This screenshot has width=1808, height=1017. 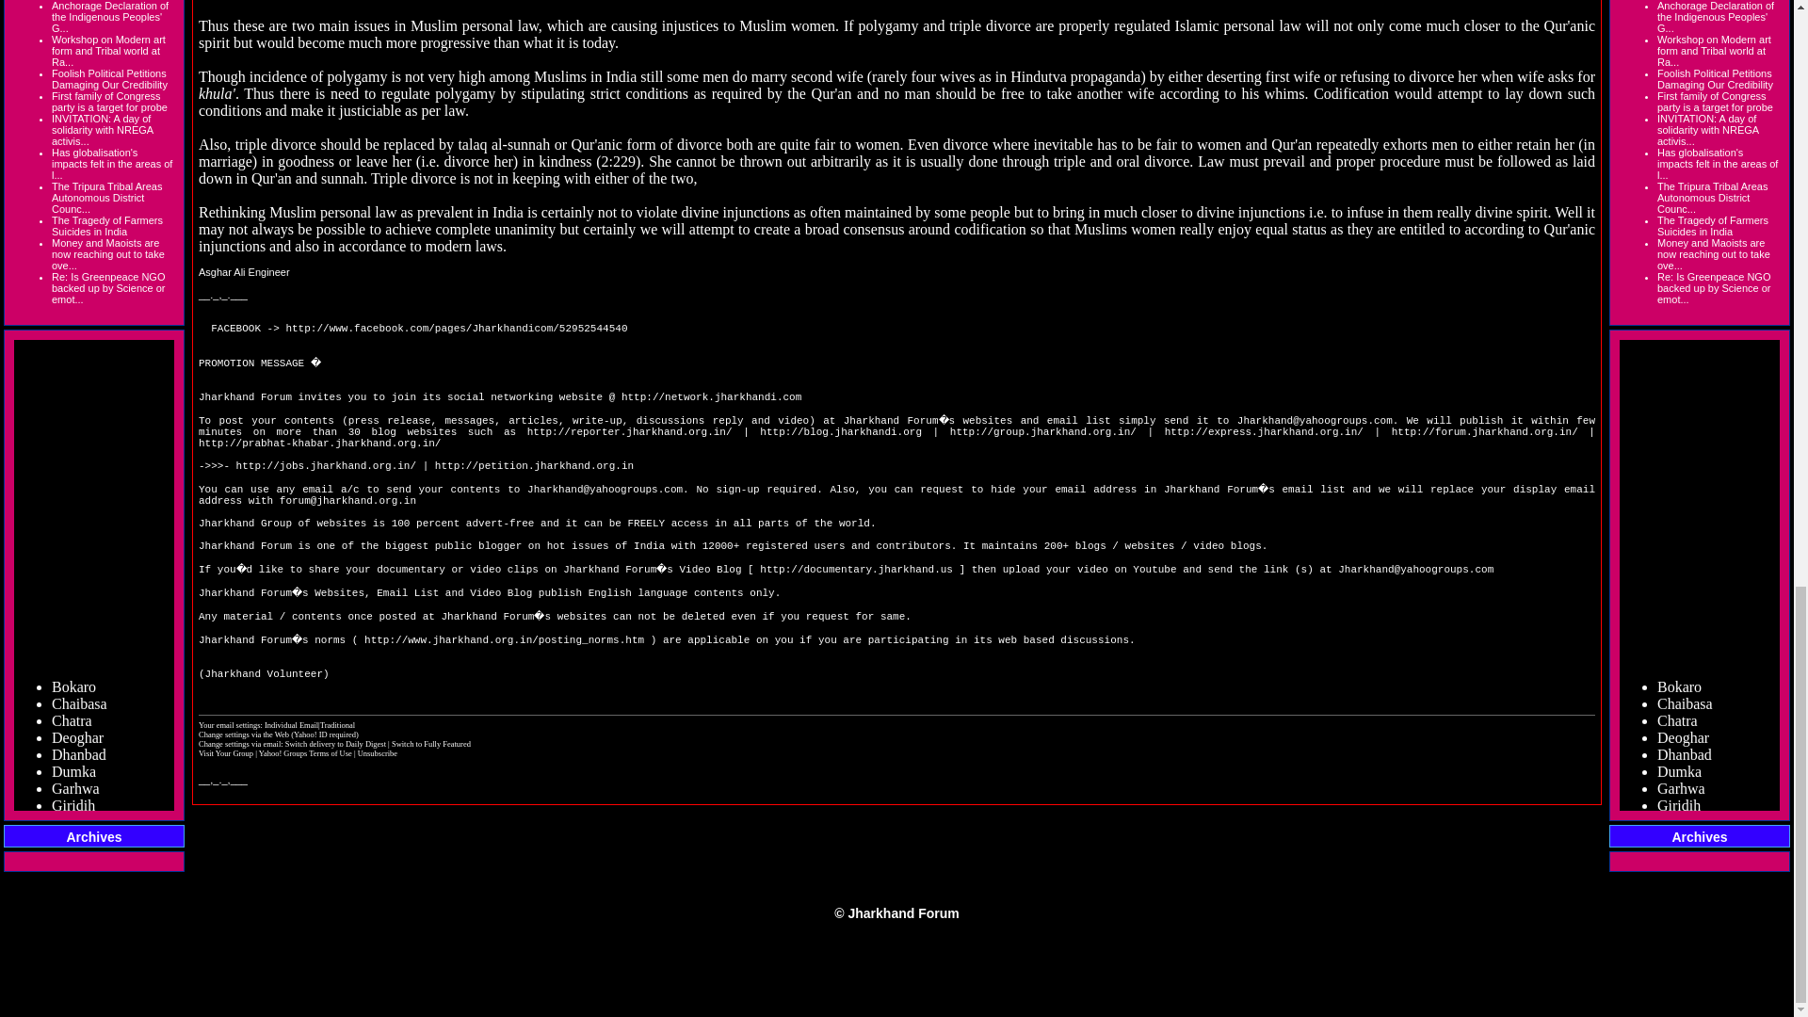 What do you see at coordinates (79, 884) in the screenshot?
I see `Dhanbad` at bounding box center [79, 884].